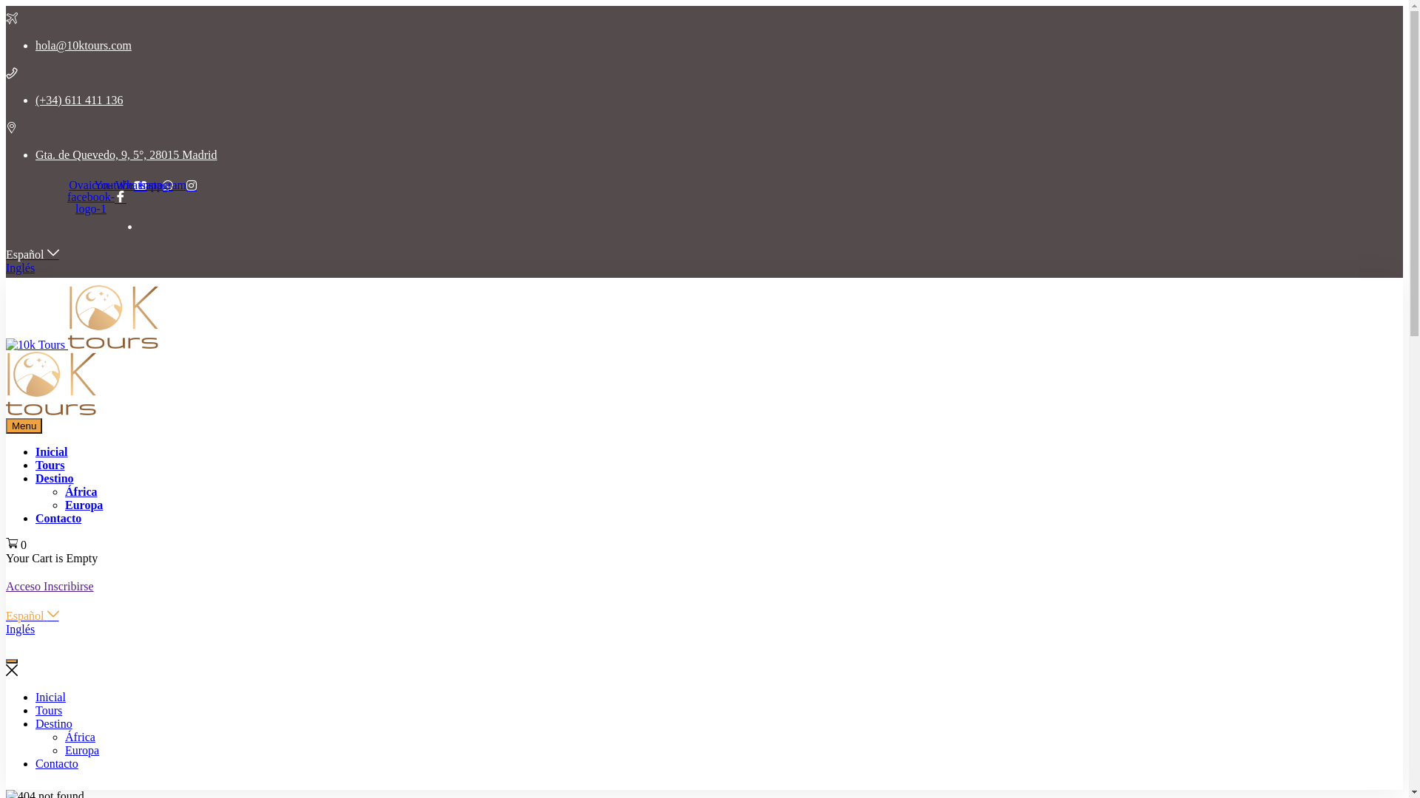 The height and width of the screenshot is (798, 1420). I want to click on Destino, so click(55, 479).